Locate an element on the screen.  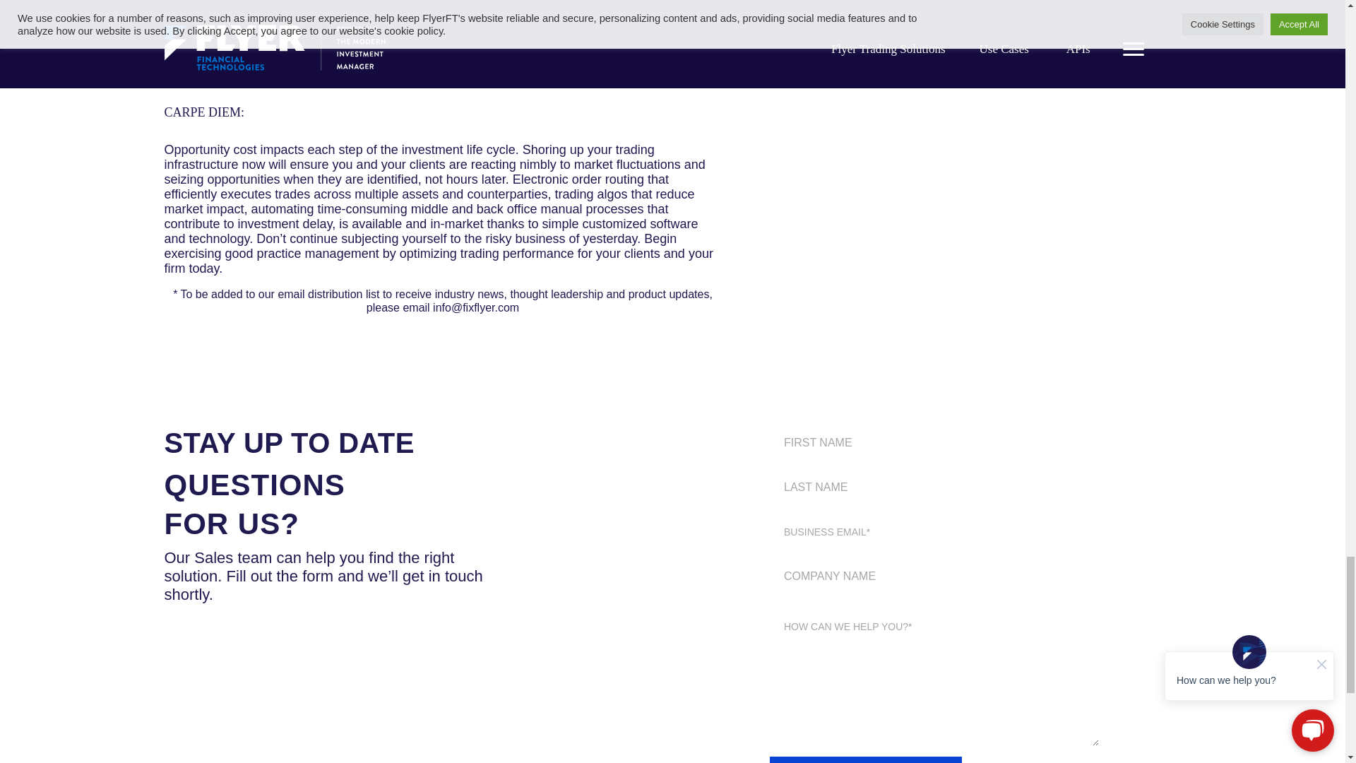
Submit is located at coordinates (866, 760).